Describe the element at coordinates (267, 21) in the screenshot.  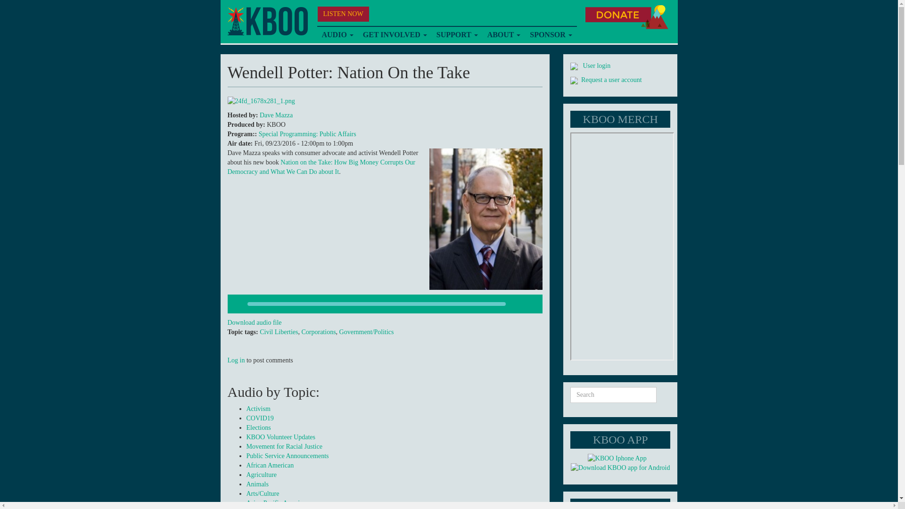
I see `Home` at that location.